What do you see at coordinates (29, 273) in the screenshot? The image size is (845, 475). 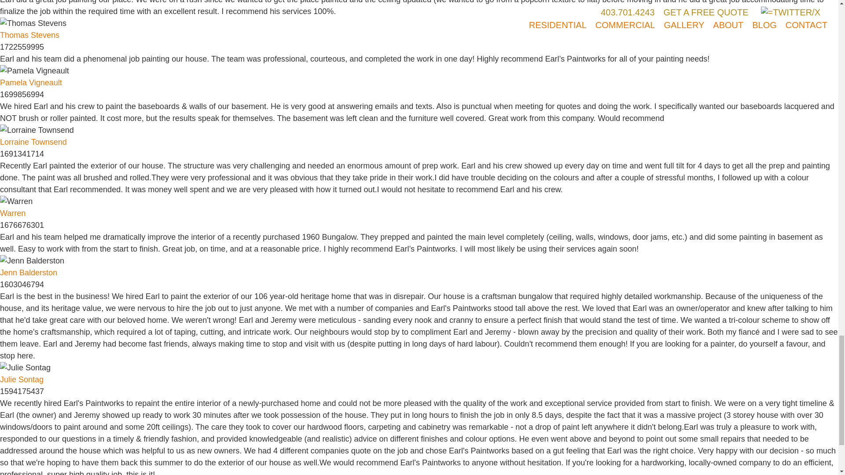 I see `Jenn Balderston` at bounding box center [29, 273].